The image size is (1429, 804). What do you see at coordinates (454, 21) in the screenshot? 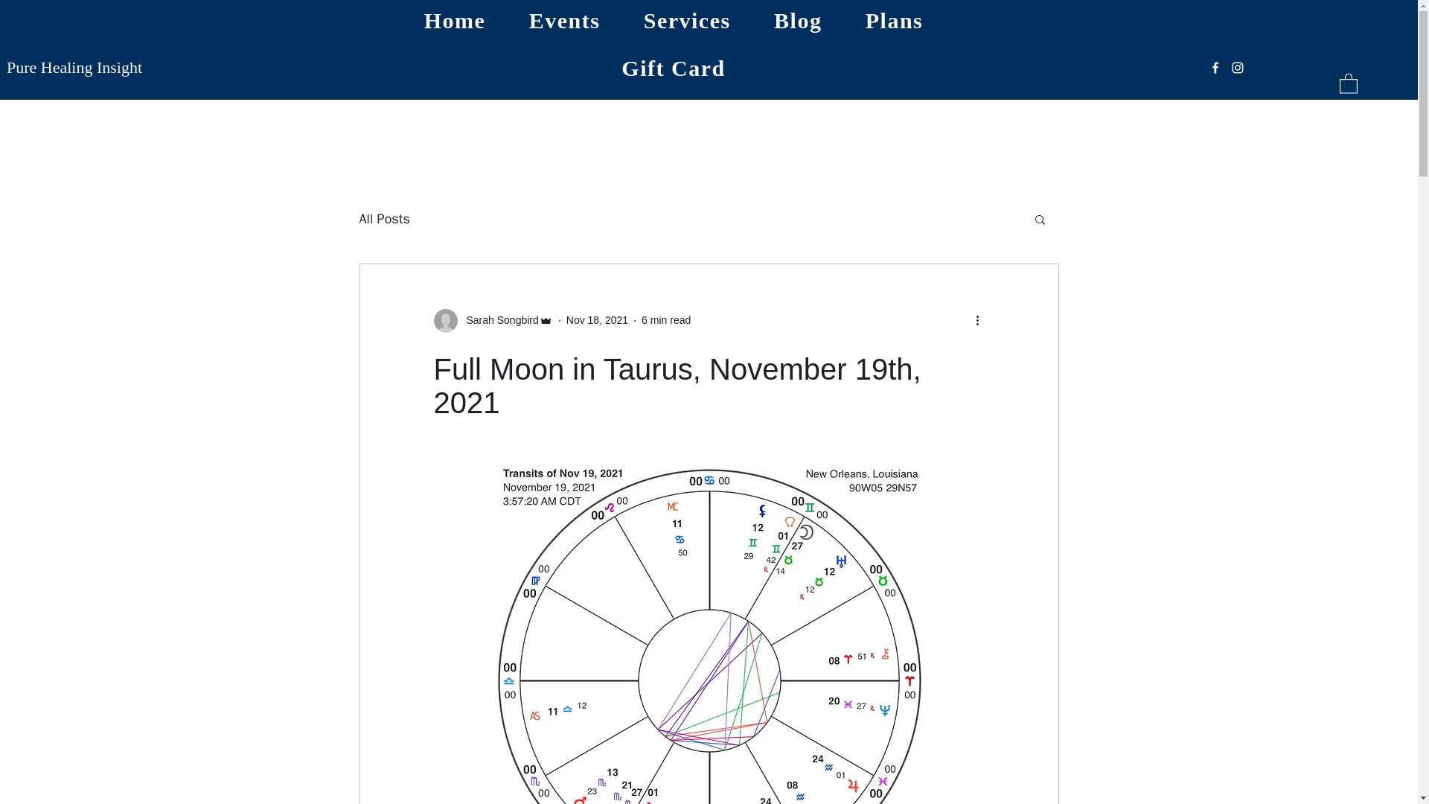
I see `Home` at bounding box center [454, 21].